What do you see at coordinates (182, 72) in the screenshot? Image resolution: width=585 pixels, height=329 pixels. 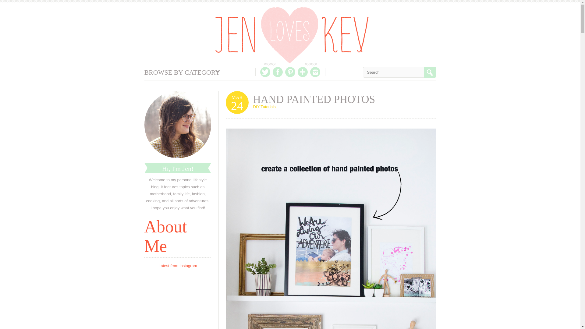 I see `BROWSE BY CATEGORY` at bounding box center [182, 72].